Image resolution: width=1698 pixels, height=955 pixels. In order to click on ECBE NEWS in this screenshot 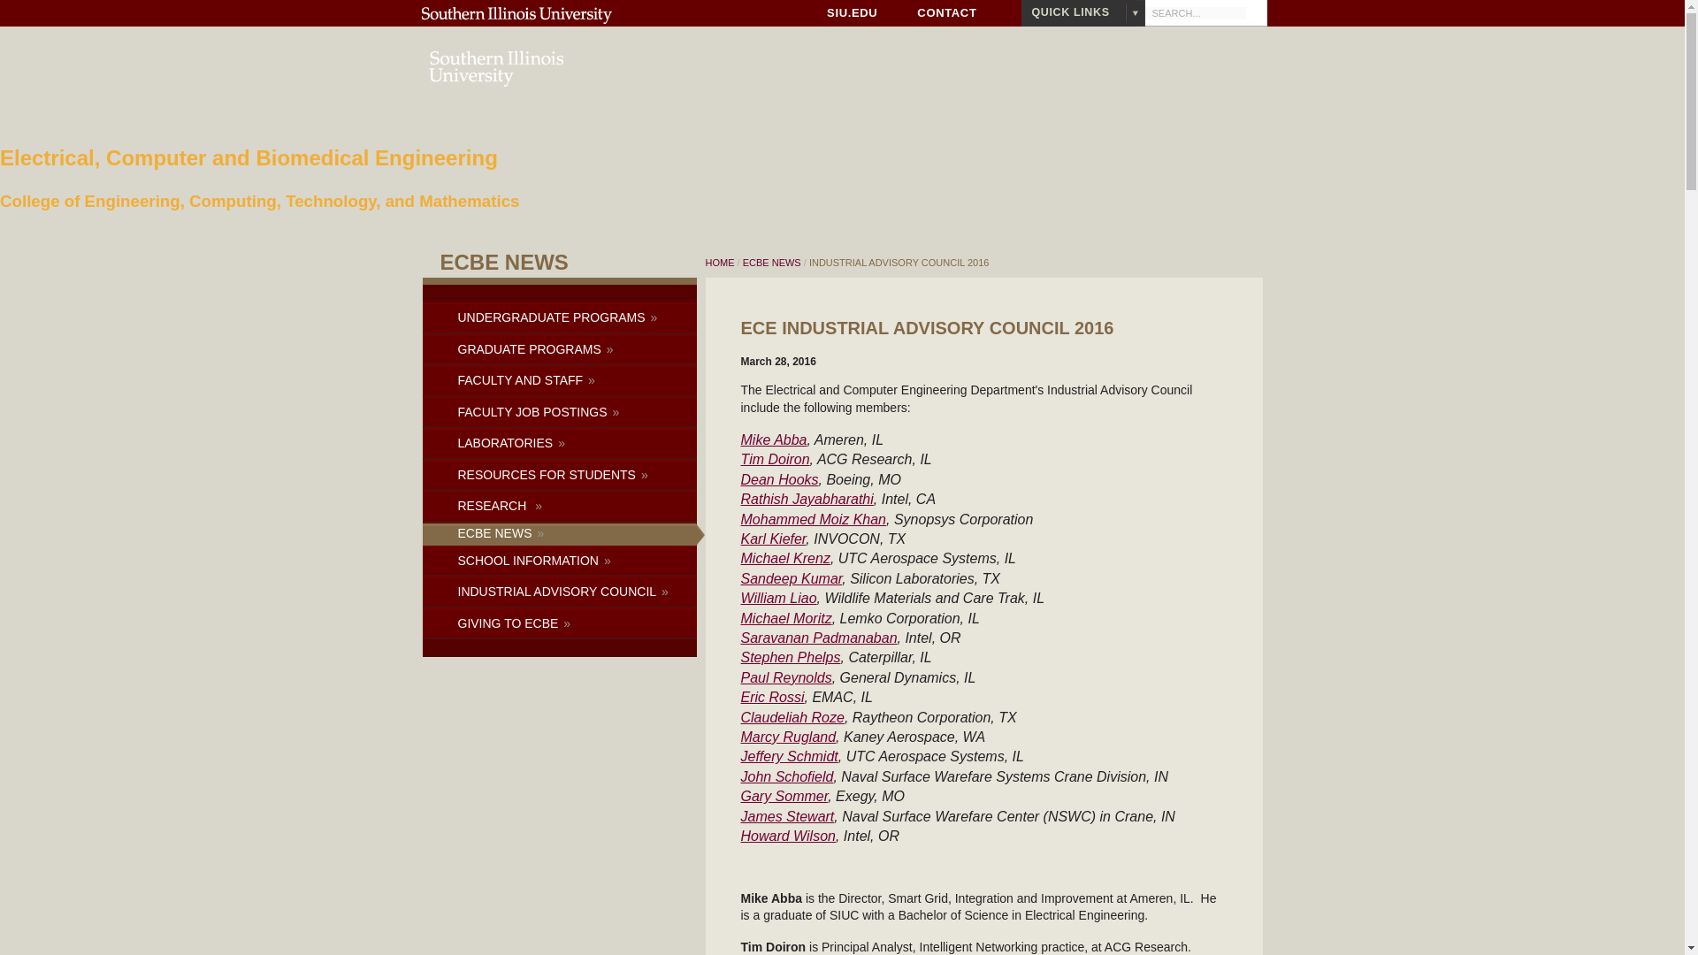, I will do `click(773, 262)`.